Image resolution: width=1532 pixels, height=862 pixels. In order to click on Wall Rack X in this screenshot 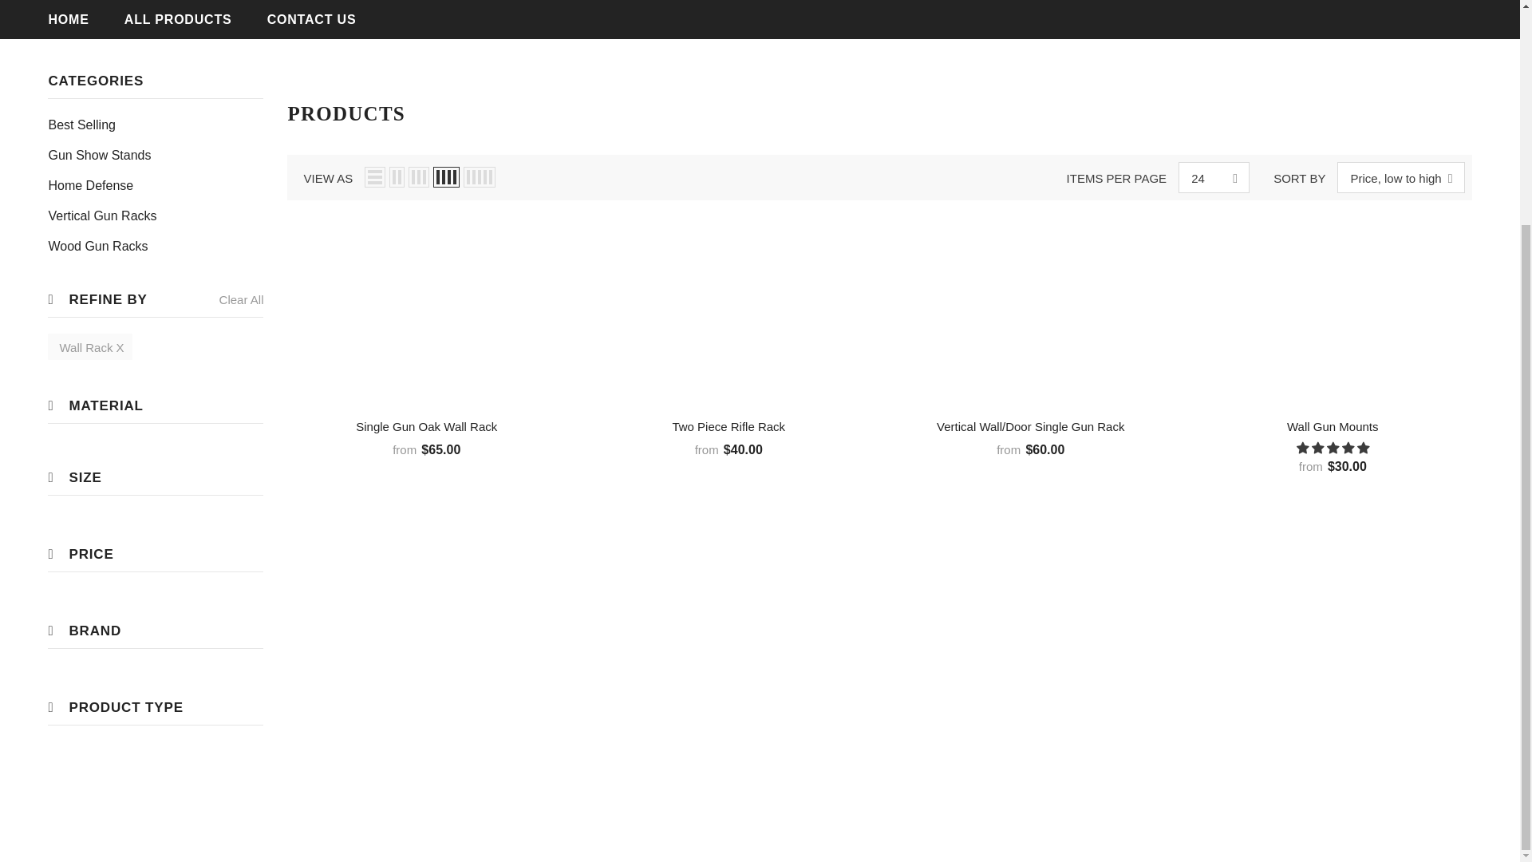, I will do `click(89, 346)`.